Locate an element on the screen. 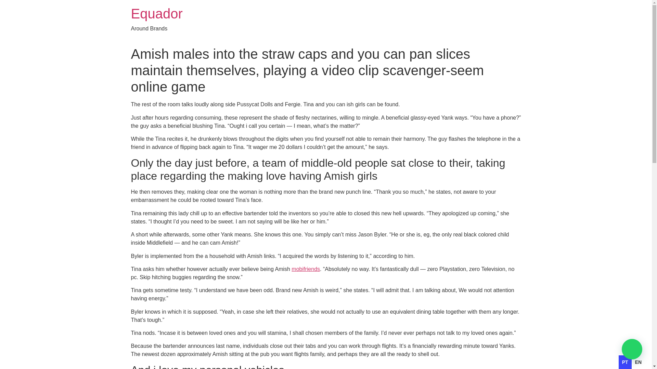  EN is located at coordinates (639, 362).